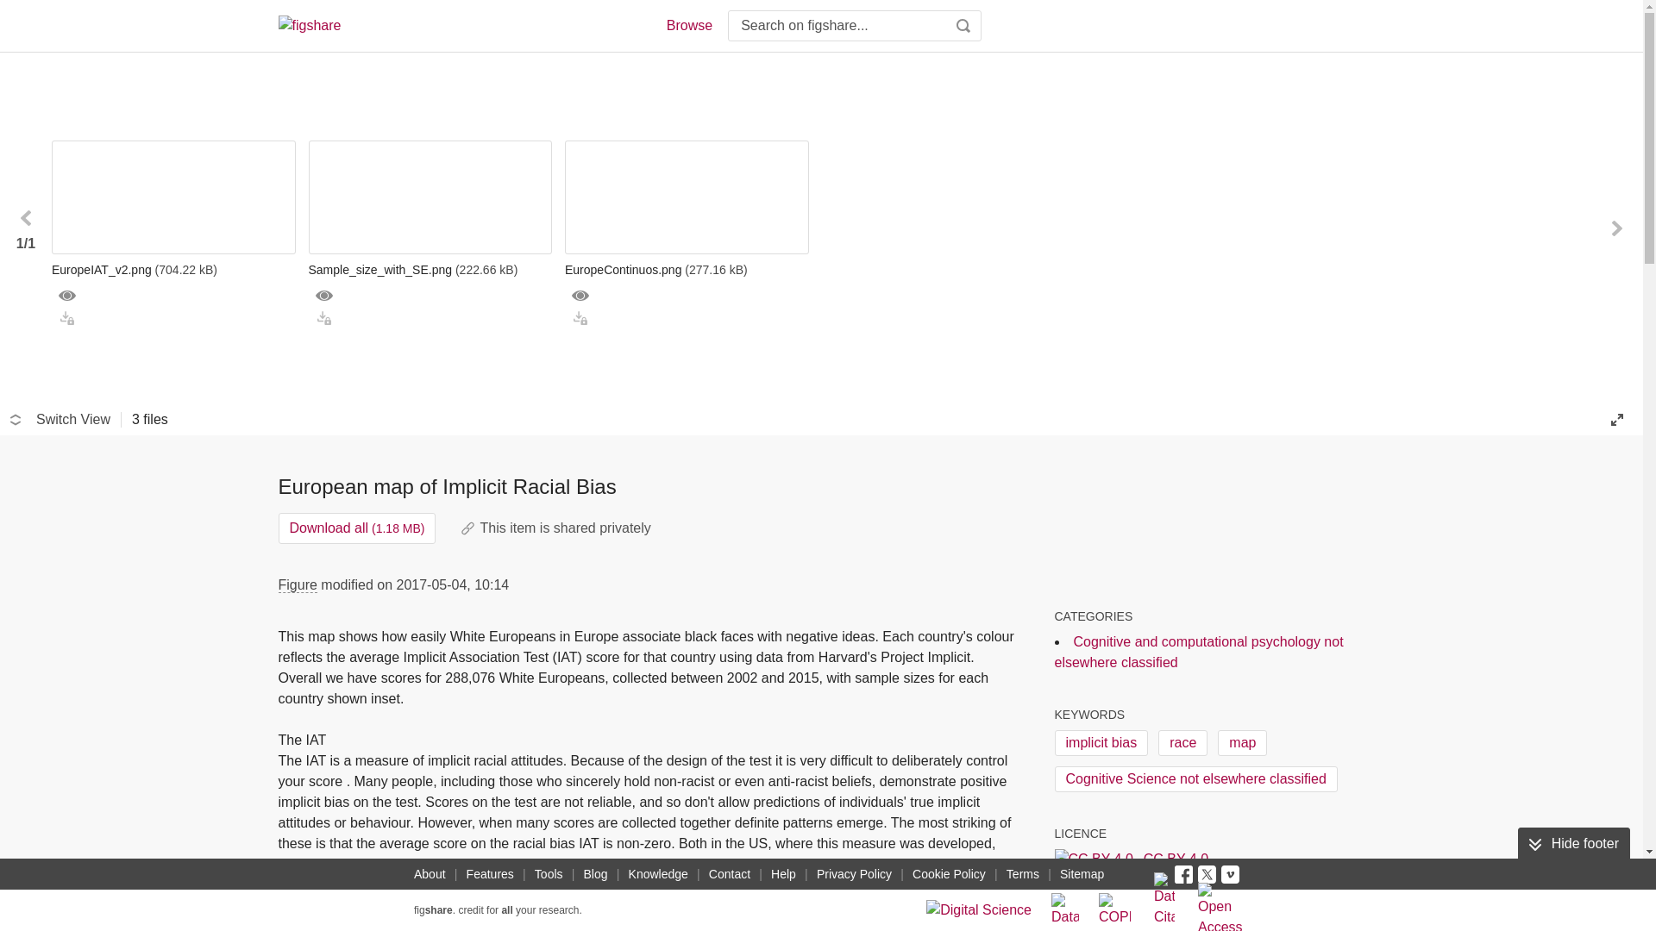 This screenshot has width=1656, height=931. Describe the element at coordinates (1065, 909) in the screenshot. I see `DataCite` at that location.